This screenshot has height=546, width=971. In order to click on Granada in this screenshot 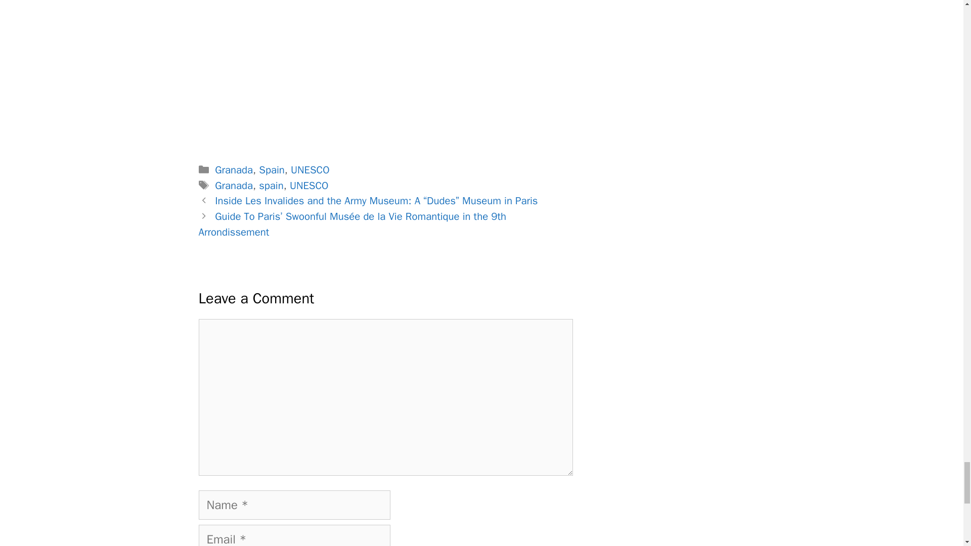, I will do `click(234, 169)`.